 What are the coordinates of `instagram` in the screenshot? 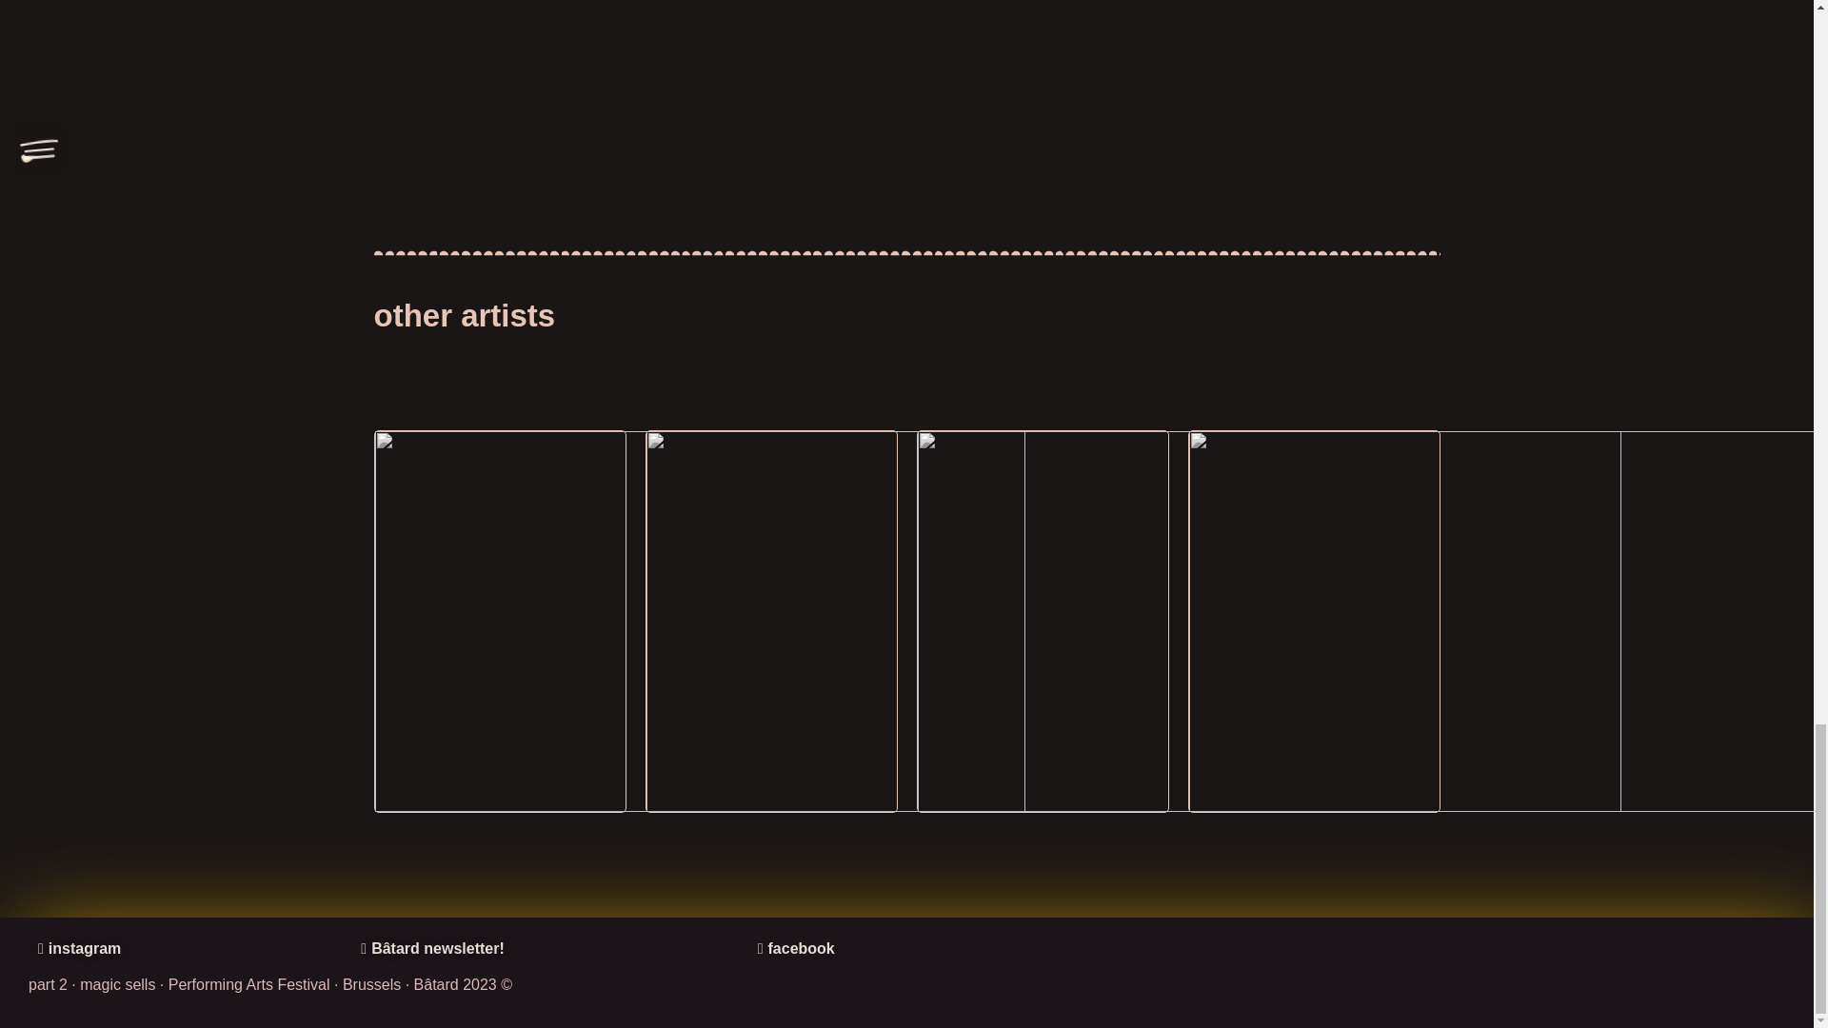 It's located at (79, 948).